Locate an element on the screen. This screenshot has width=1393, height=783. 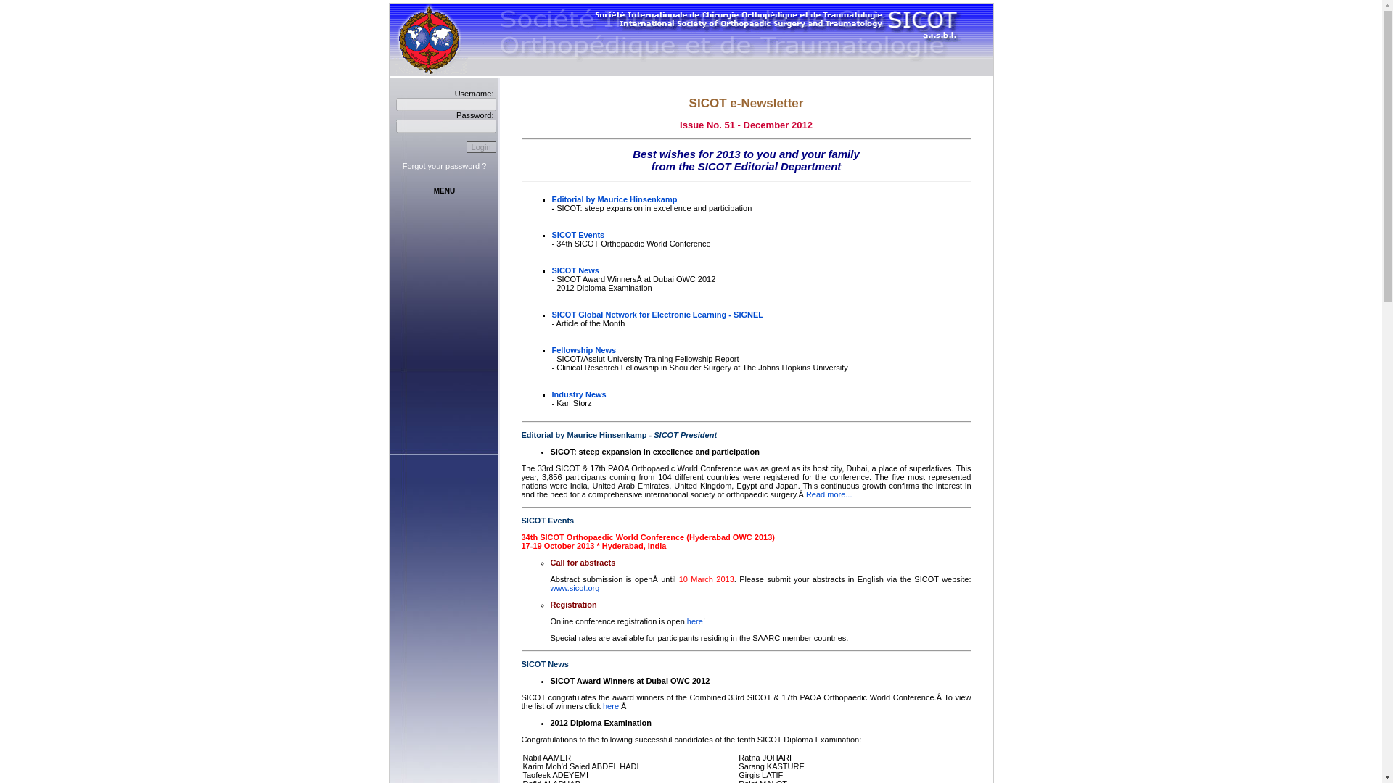
Forgot your password ? is located at coordinates (444, 165).